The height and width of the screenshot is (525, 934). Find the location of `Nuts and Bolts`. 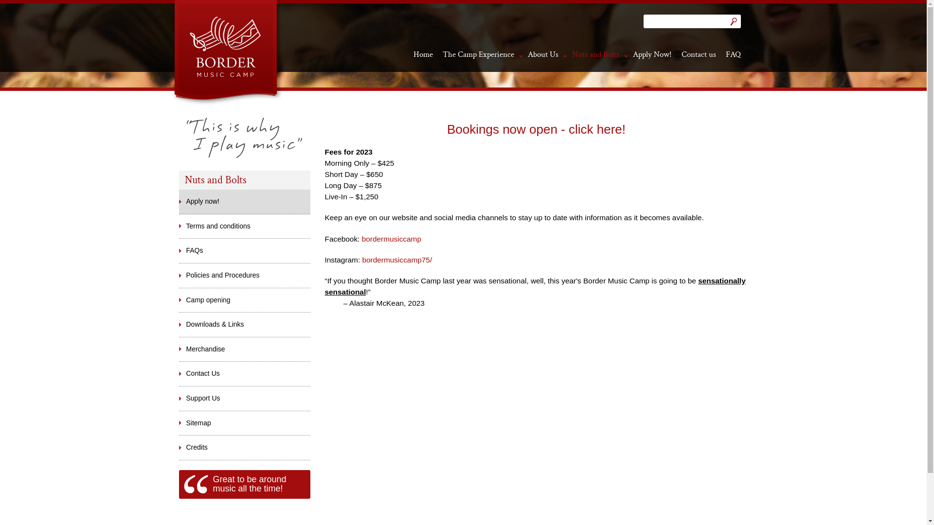

Nuts and Bolts is located at coordinates (595, 54).